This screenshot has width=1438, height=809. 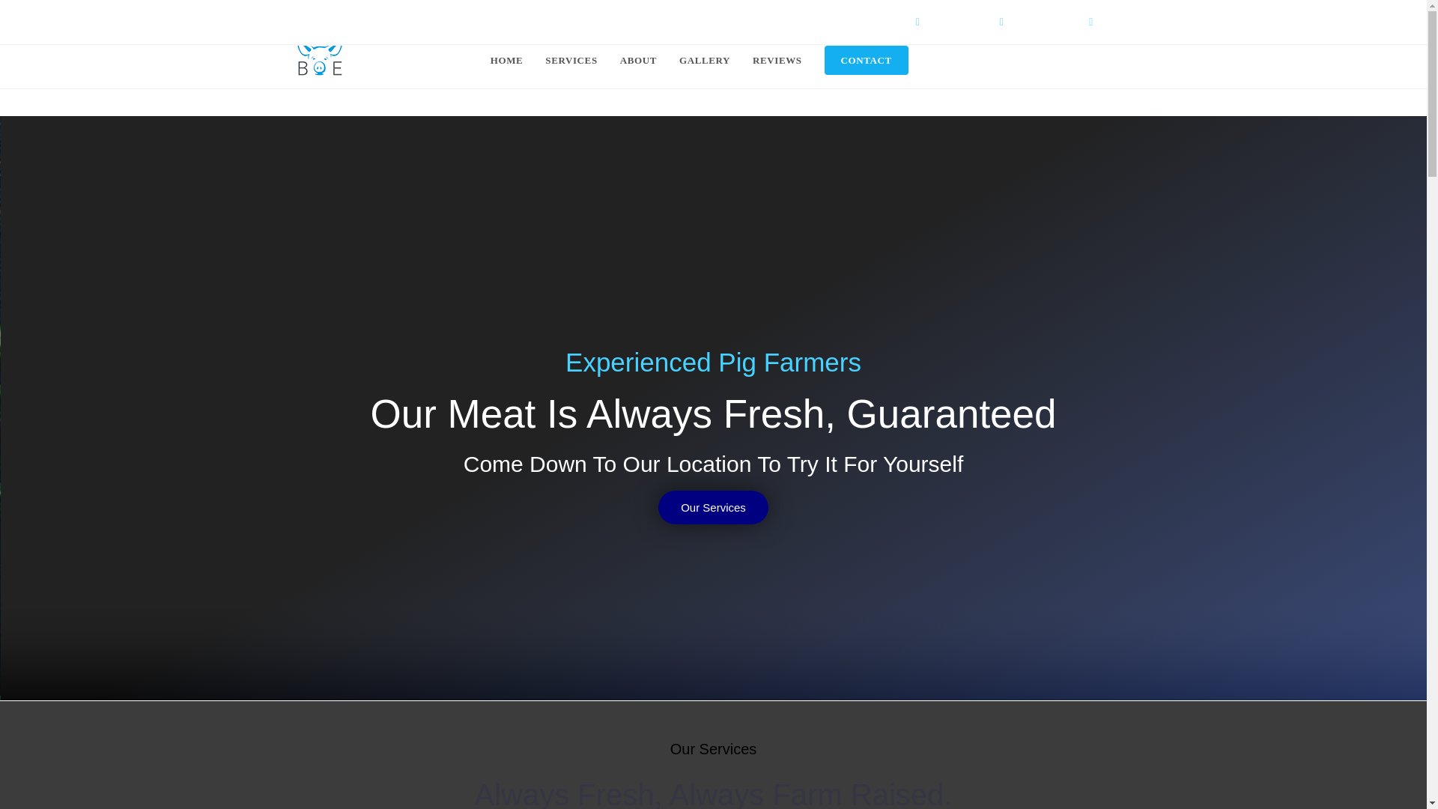 I want to click on Email Now, so click(x=1121, y=22).